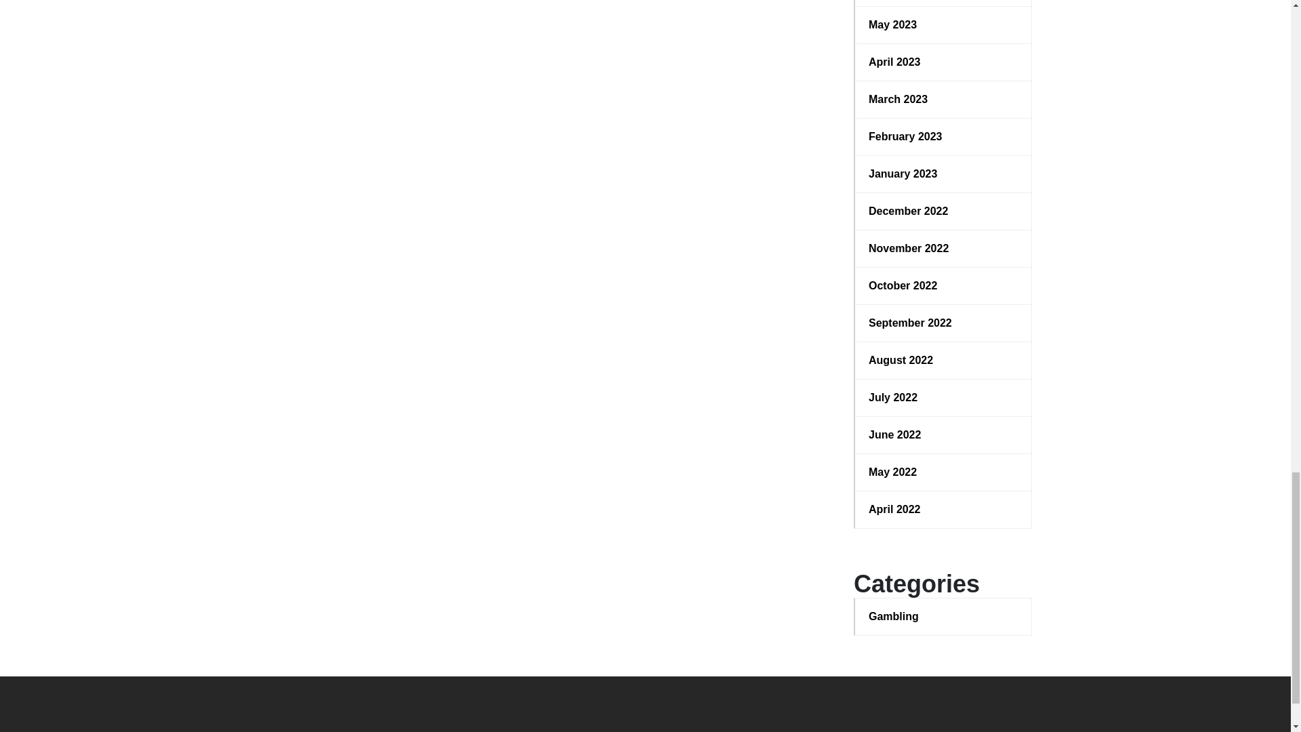  What do you see at coordinates (943, 286) in the screenshot?
I see `October 2022` at bounding box center [943, 286].